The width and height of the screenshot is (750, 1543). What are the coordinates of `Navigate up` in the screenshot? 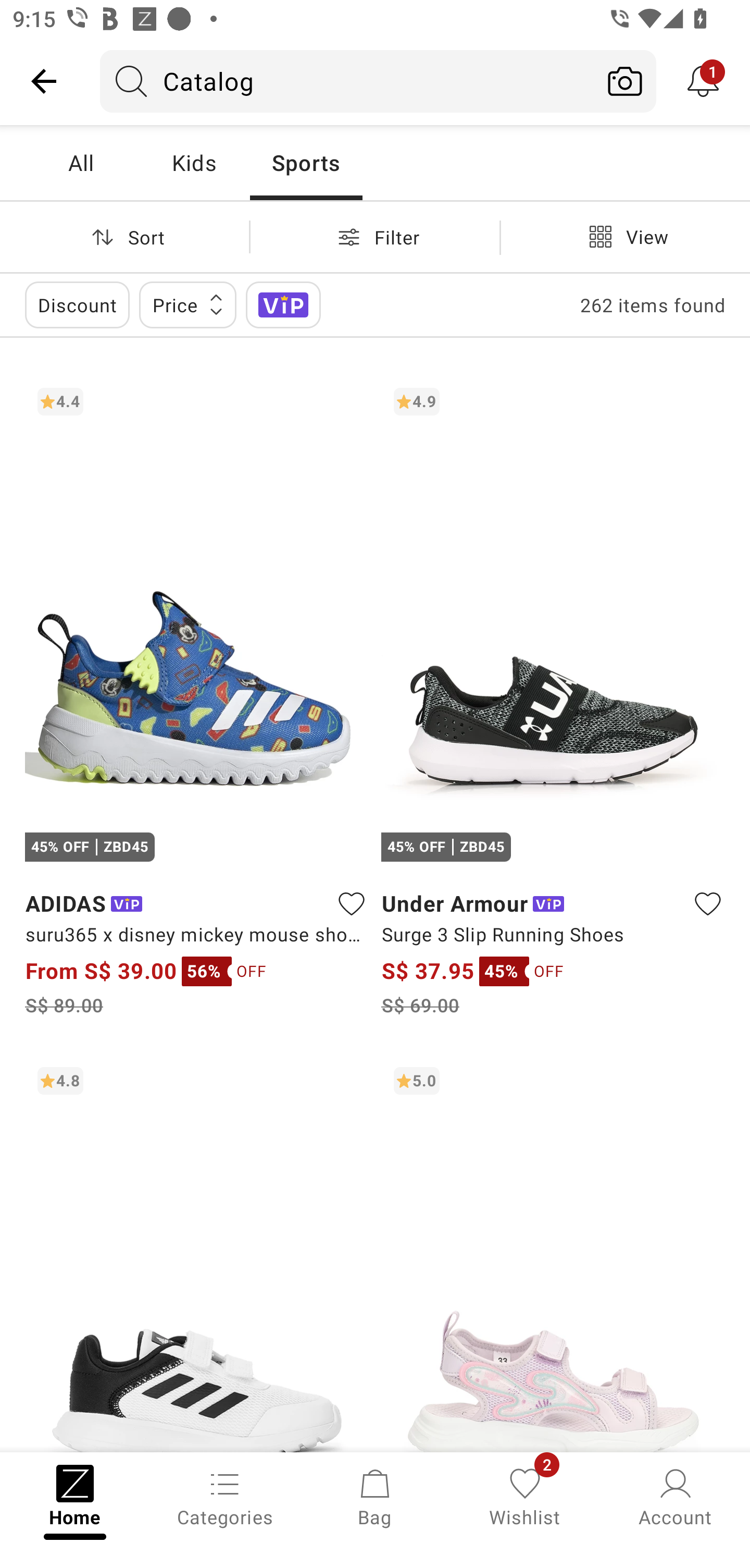 It's located at (44, 81).